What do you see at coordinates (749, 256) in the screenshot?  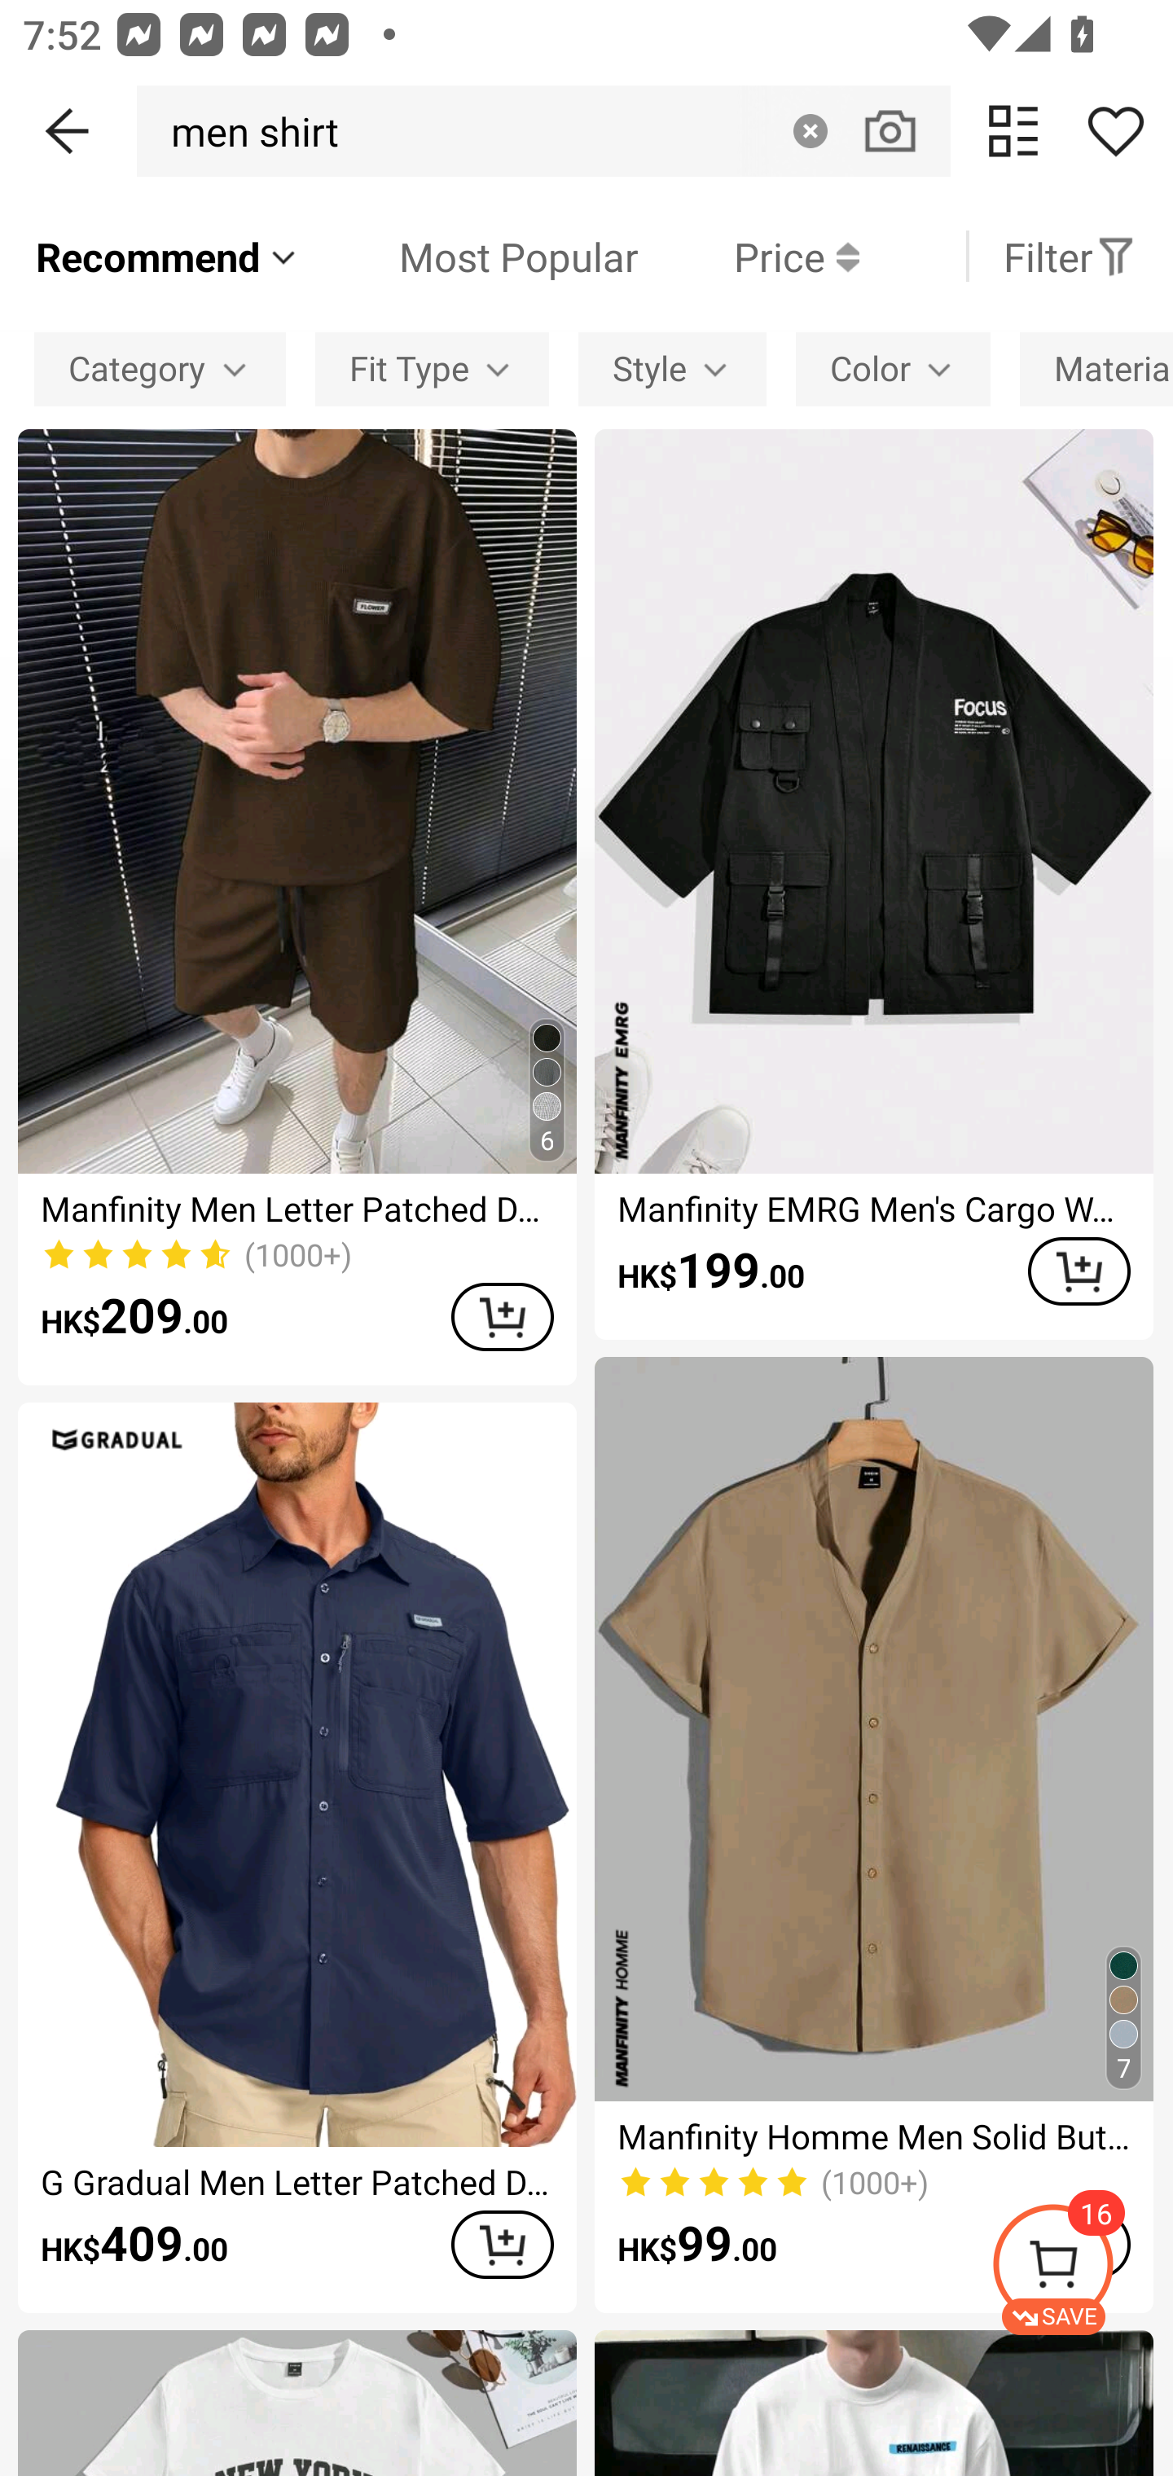 I see `Price` at bounding box center [749, 256].